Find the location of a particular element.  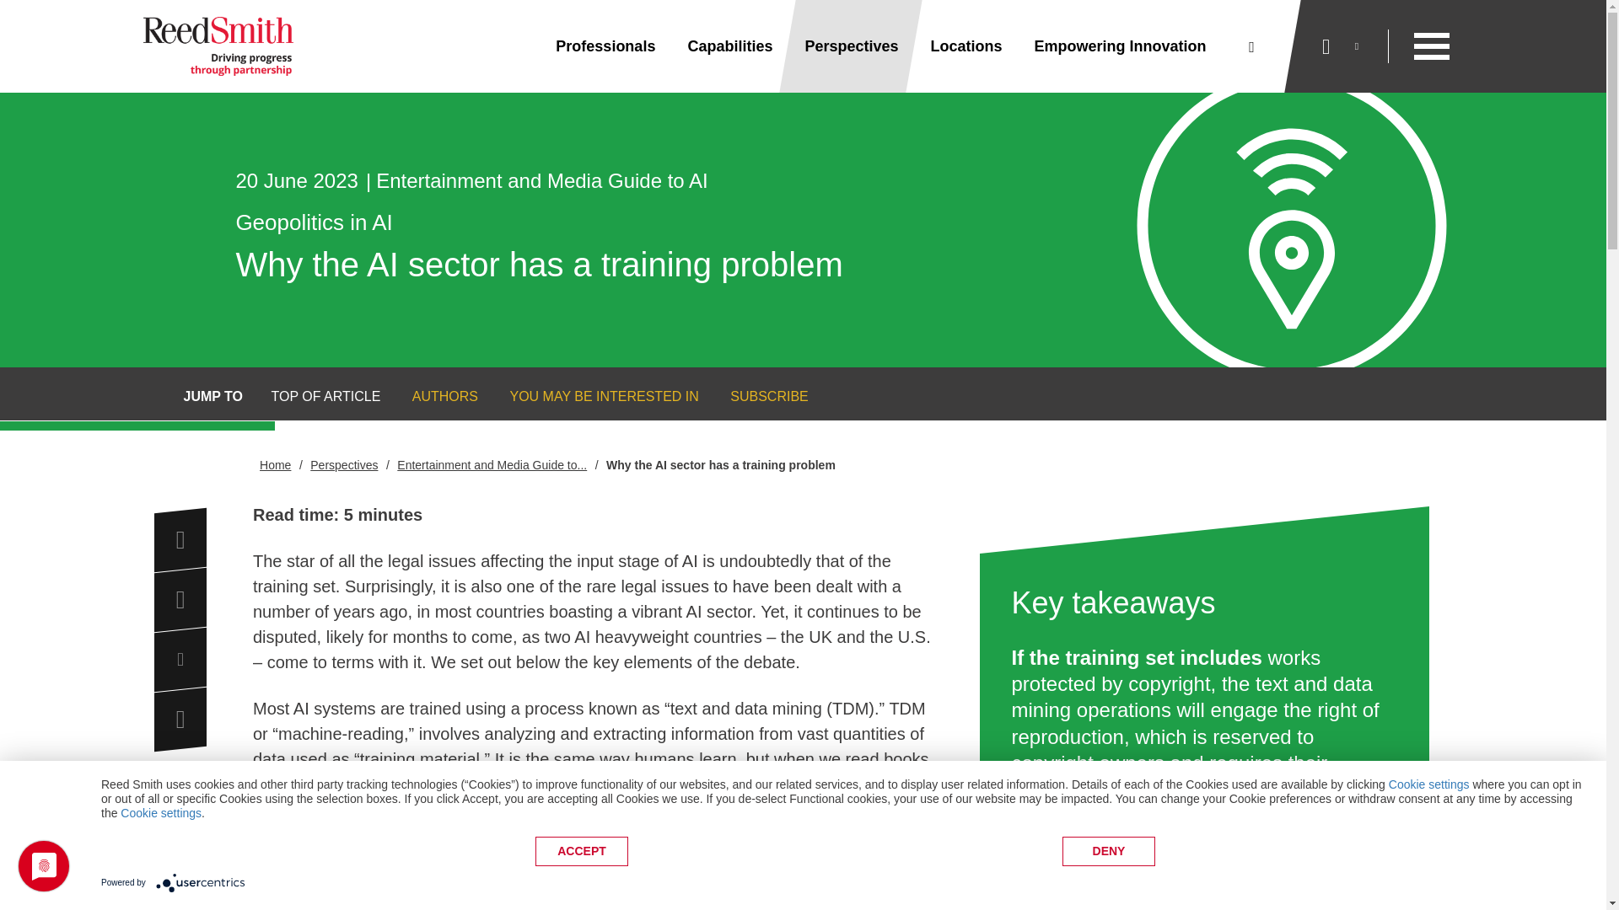

TOP OF ARTICLE is located at coordinates (315, 396).